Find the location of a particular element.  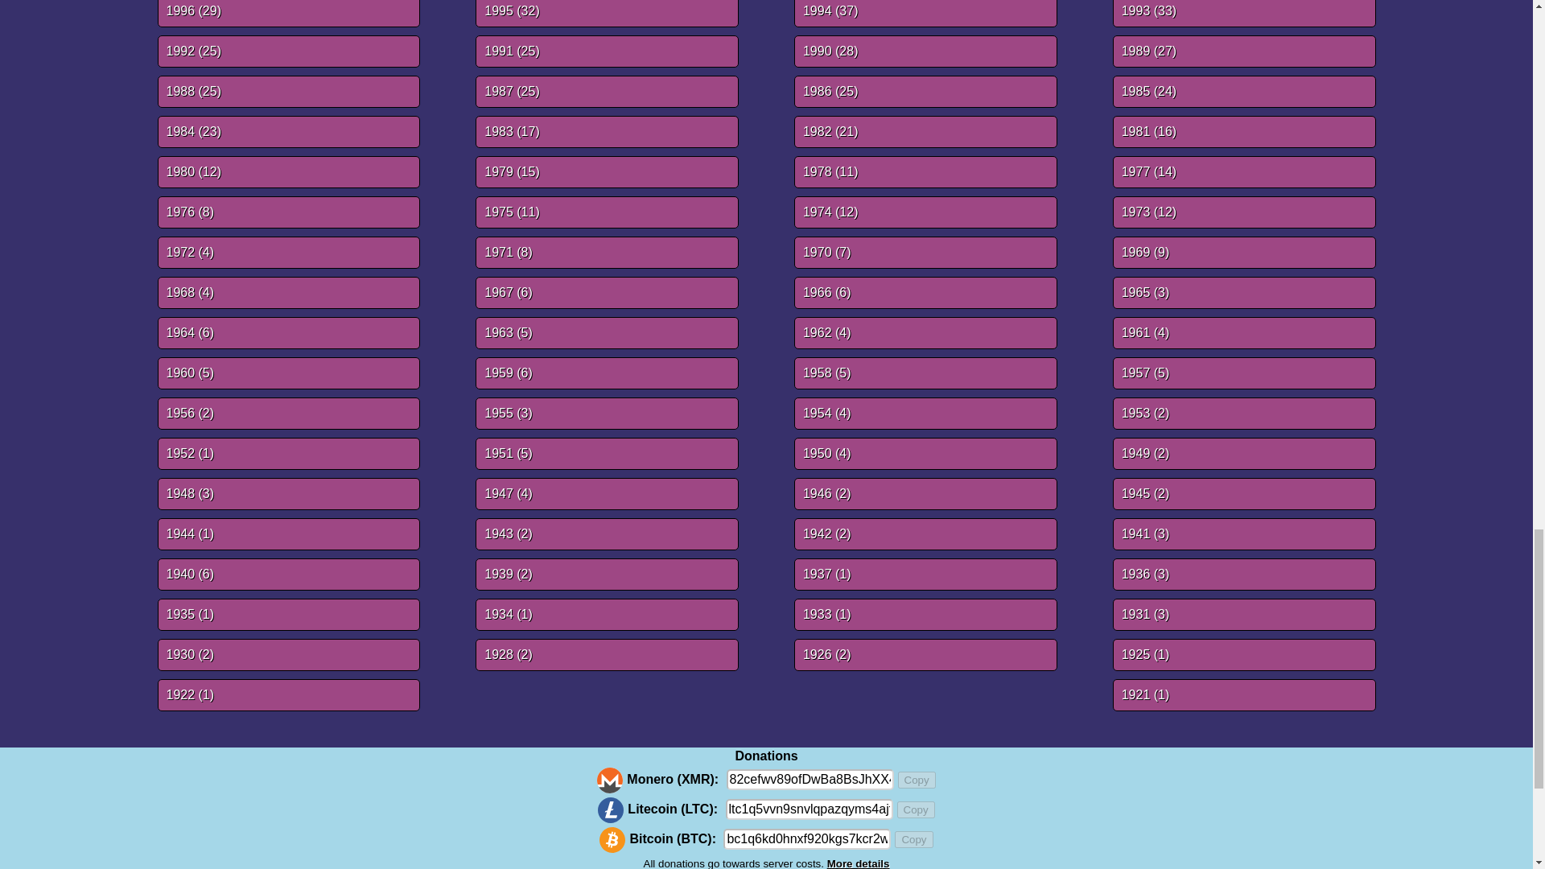

ltc1q5vvn9snvlqpazqyms4ajt0hfyknjsw52662nwg is located at coordinates (810, 809).